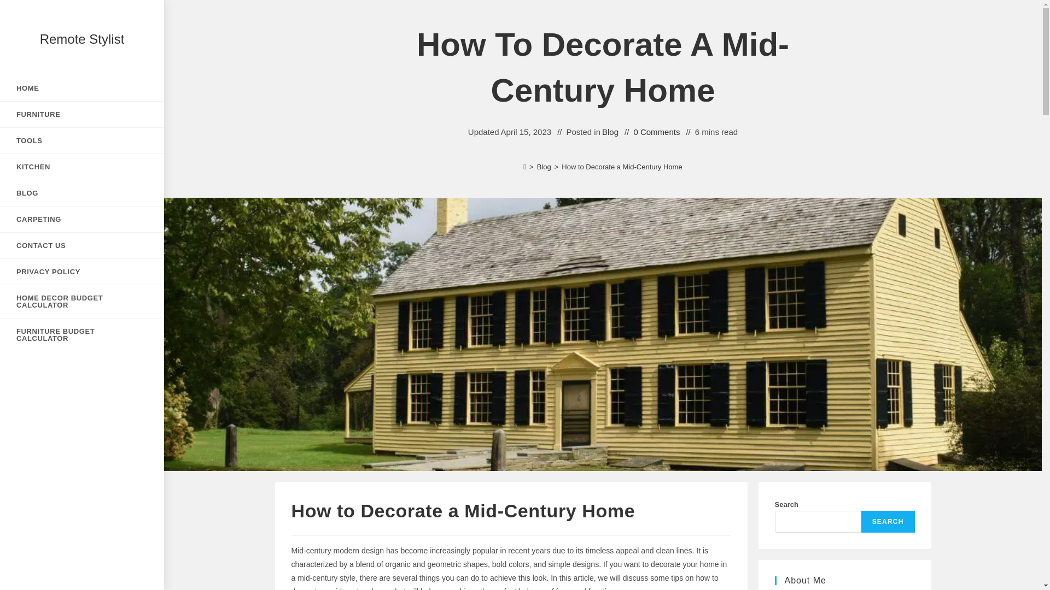 The height and width of the screenshot is (590, 1050). Describe the element at coordinates (82, 334) in the screenshot. I see `FURNITURE BUDGET CALCULATOR` at that location.